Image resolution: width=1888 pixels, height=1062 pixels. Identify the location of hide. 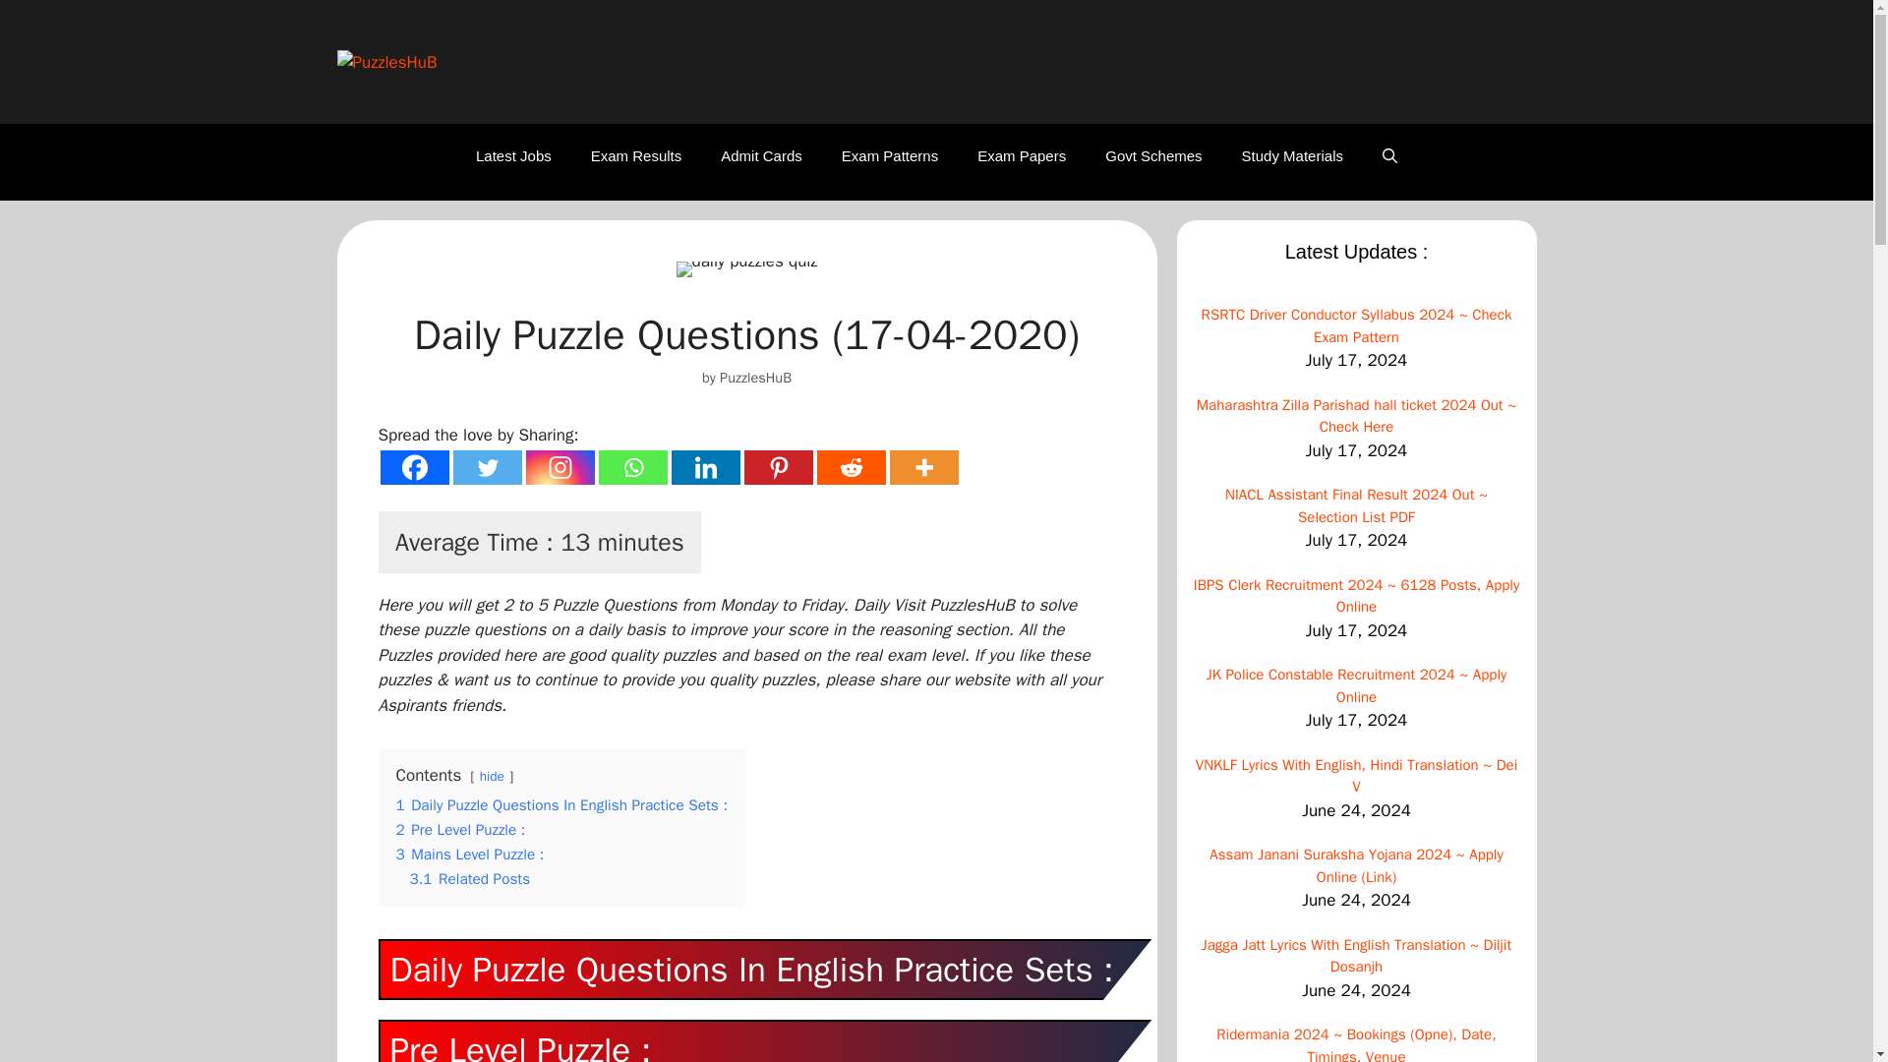
(492, 776).